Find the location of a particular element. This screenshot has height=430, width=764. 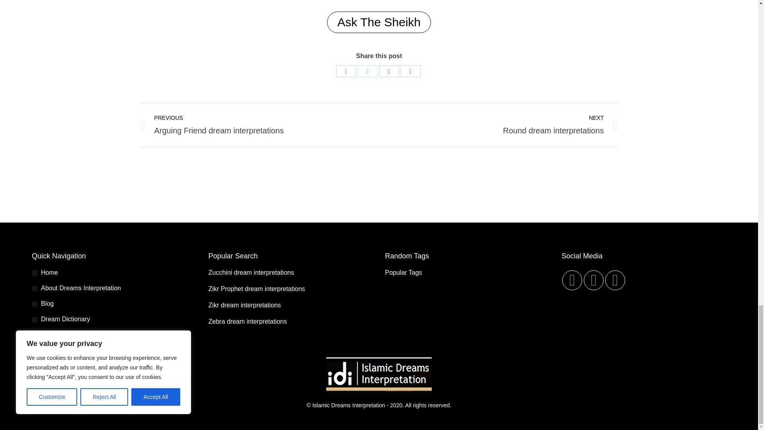

Twitter is located at coordinates (367, 71).